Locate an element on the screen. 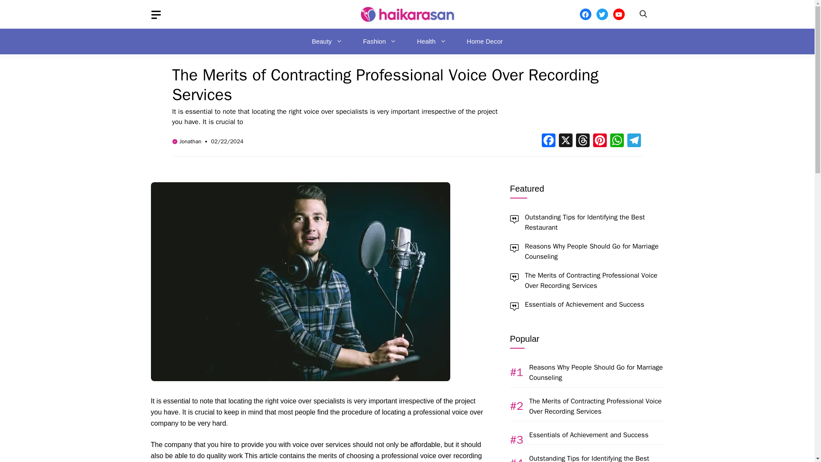  X is located at coordinates (565, 141).